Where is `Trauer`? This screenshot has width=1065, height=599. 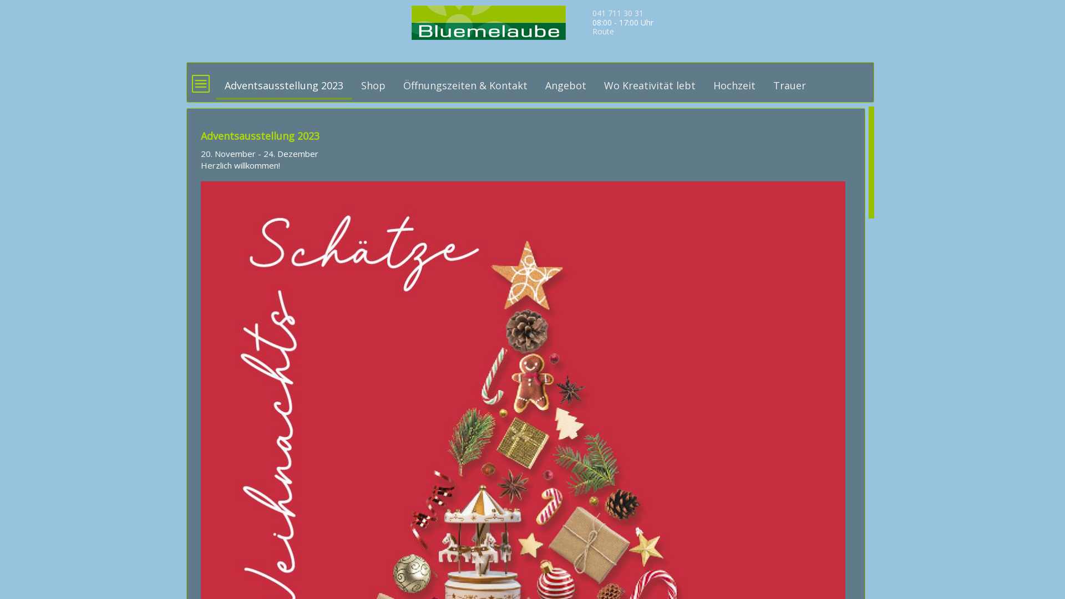 Trauer is located at coordinates (790, 80).